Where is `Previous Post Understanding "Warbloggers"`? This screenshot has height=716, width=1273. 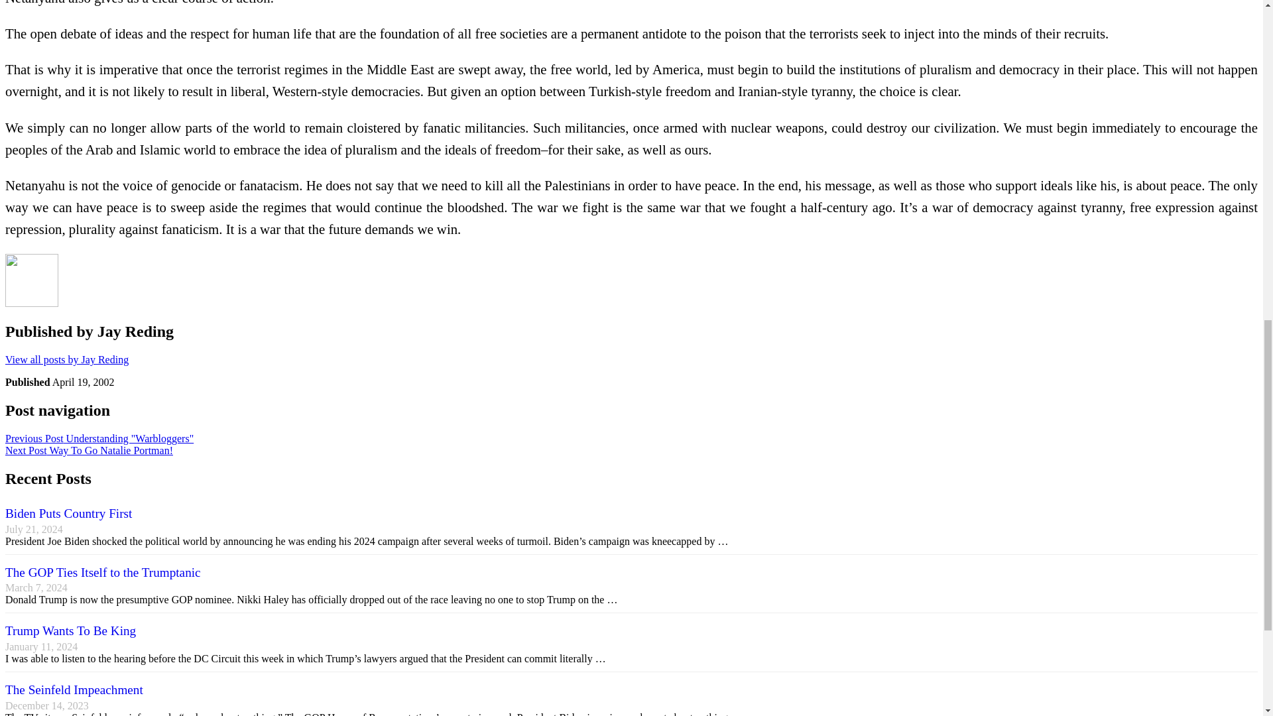 Previous Post Understanding "Warbloggers" is located at coordinates (99, 438).